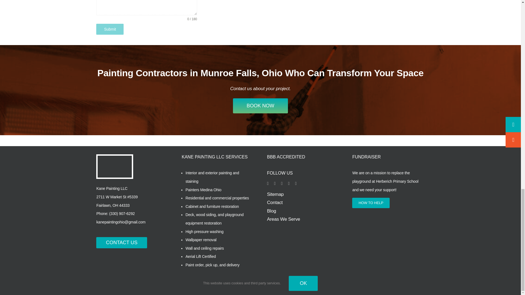 The width and height of the screenshot is (525, 295). Describe the element at coordinates (212, 206) in the screenshot. I see `Cabinet and furniture restoration` at that location.